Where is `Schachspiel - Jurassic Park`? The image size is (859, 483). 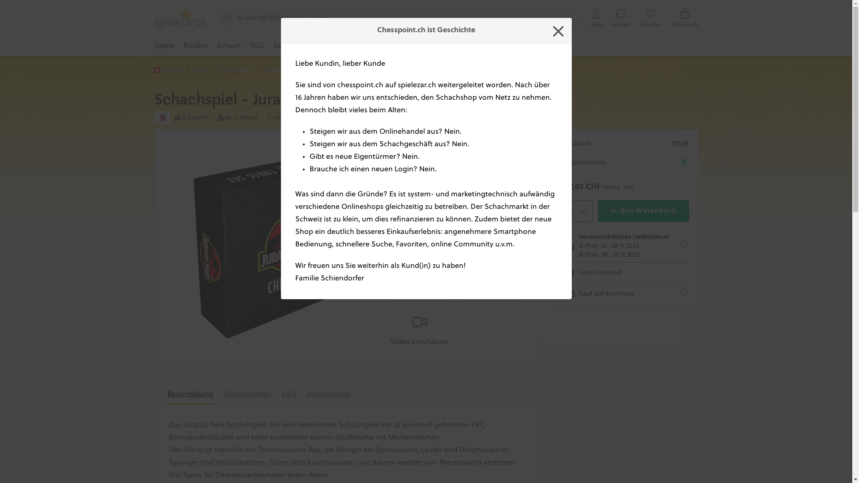
Schachspiel - Jurassic Park is located at coordinates (420, 173).